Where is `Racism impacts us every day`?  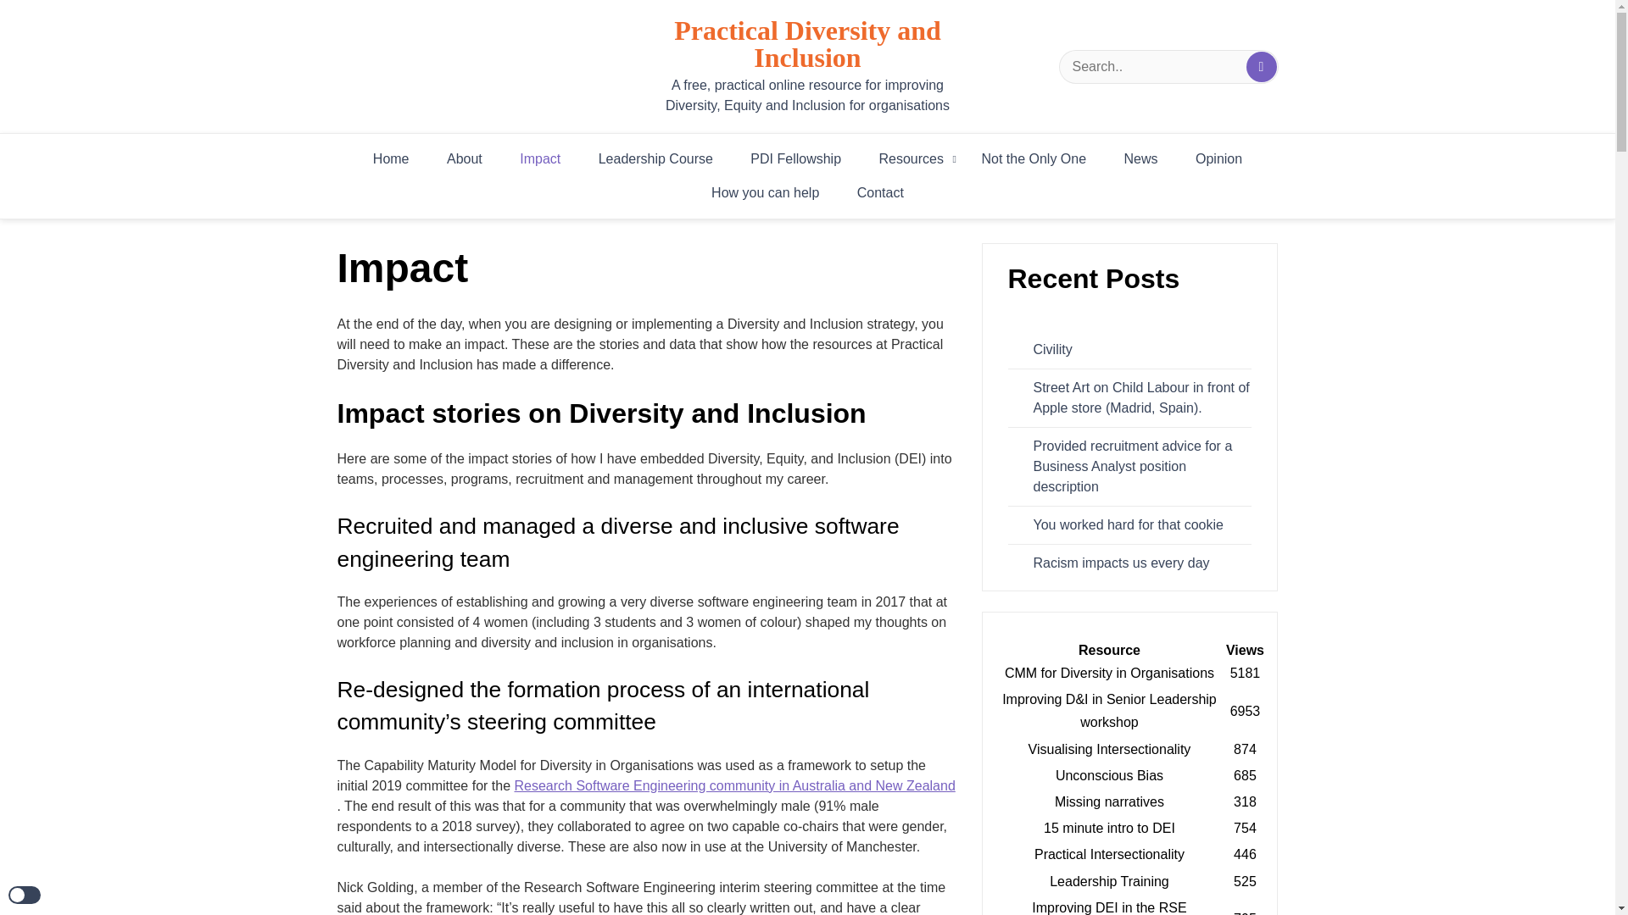
Racism impacts us every day is located at coordinates (1108, 563).